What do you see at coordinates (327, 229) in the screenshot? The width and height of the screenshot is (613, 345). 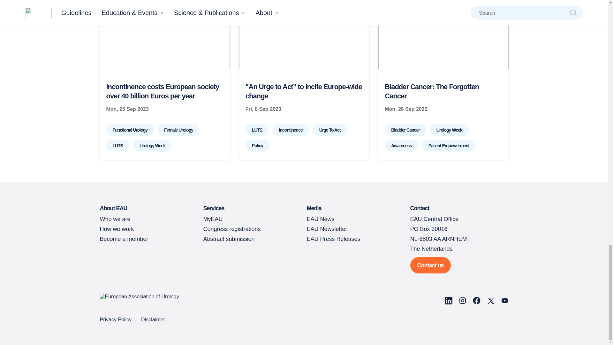 I see `EAU Newsletter` at bounding box center [327, 229].